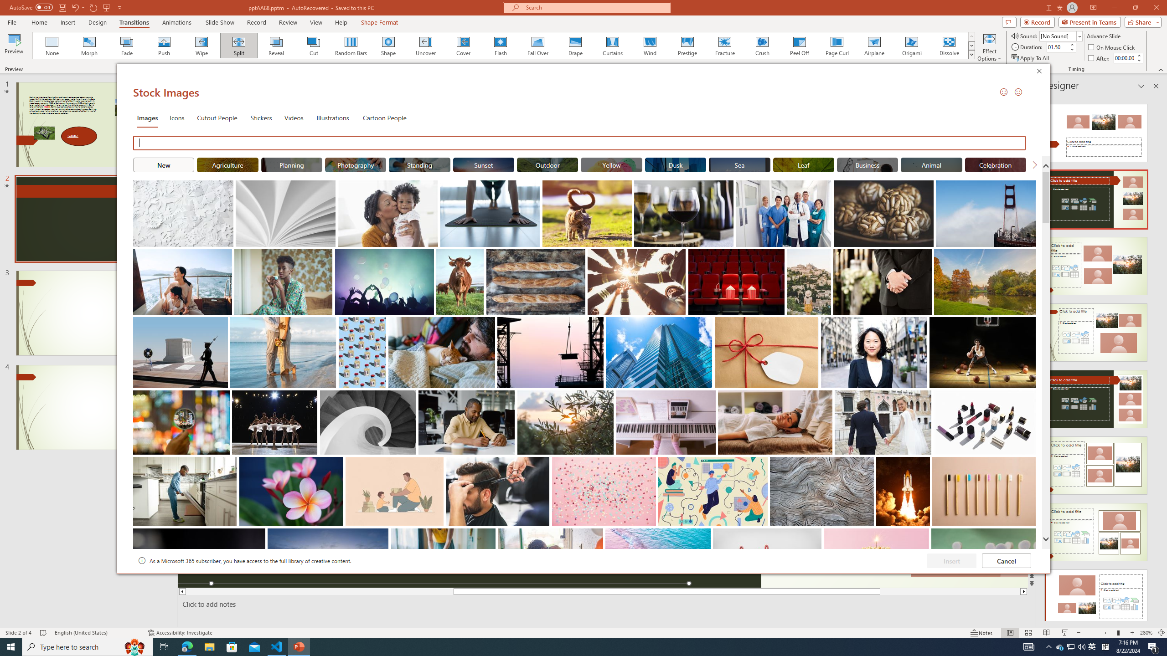 The height and width of the screenshot is (656, 1167). Describe the element at coordinates (868, 164) in the screenshot. I see `"Business" Stock Images.` at that location.